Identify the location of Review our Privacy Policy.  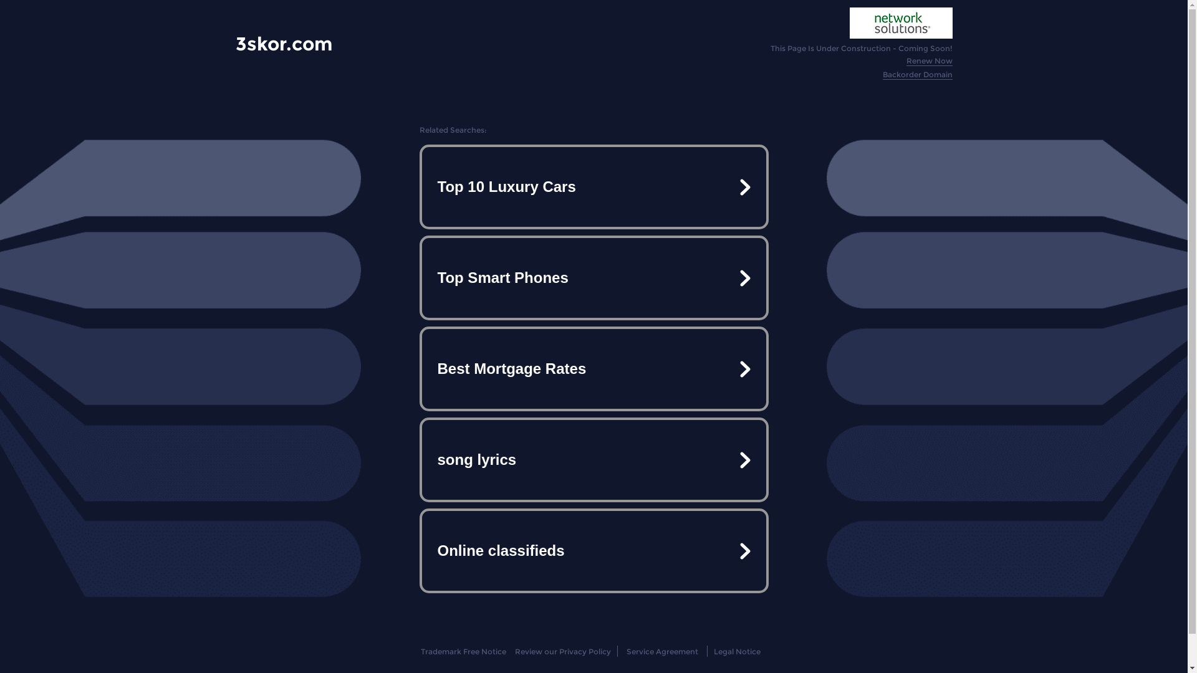
(562, 652).